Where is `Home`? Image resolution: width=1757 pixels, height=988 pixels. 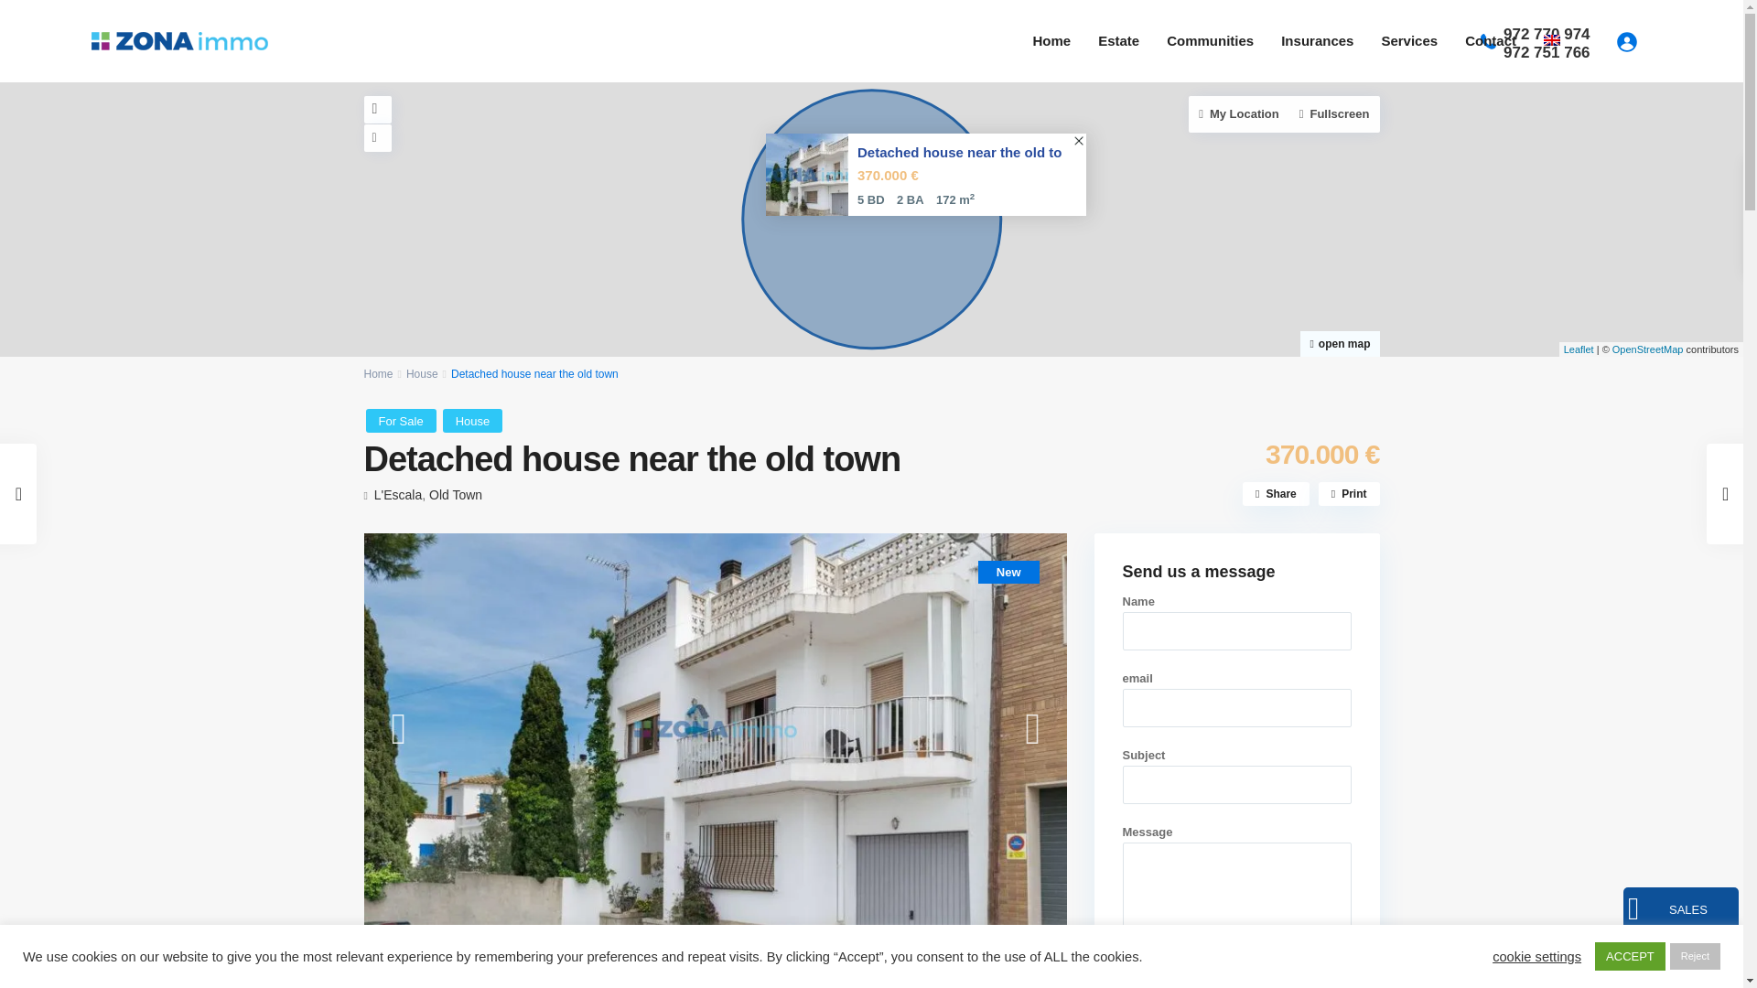 Home is located at coordinates (1051, 40).